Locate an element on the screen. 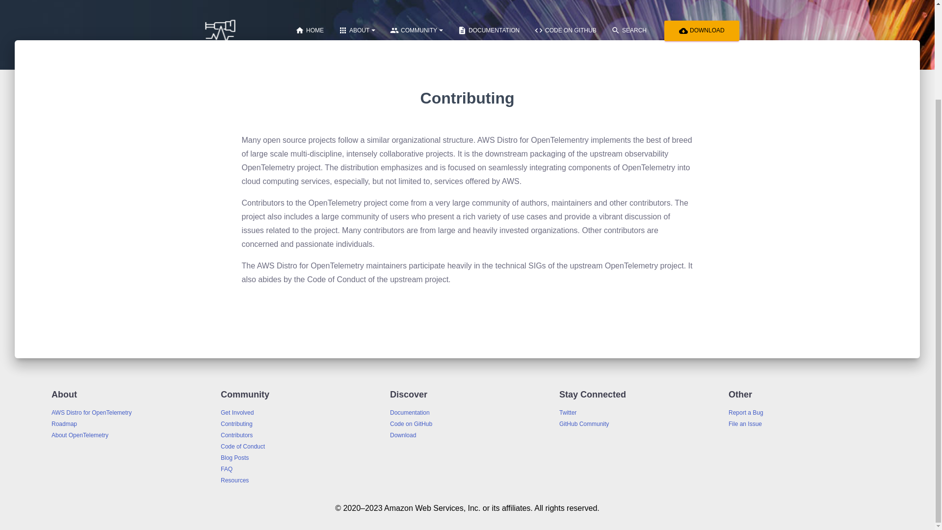  Documentation is located at coordinates (409, 412).